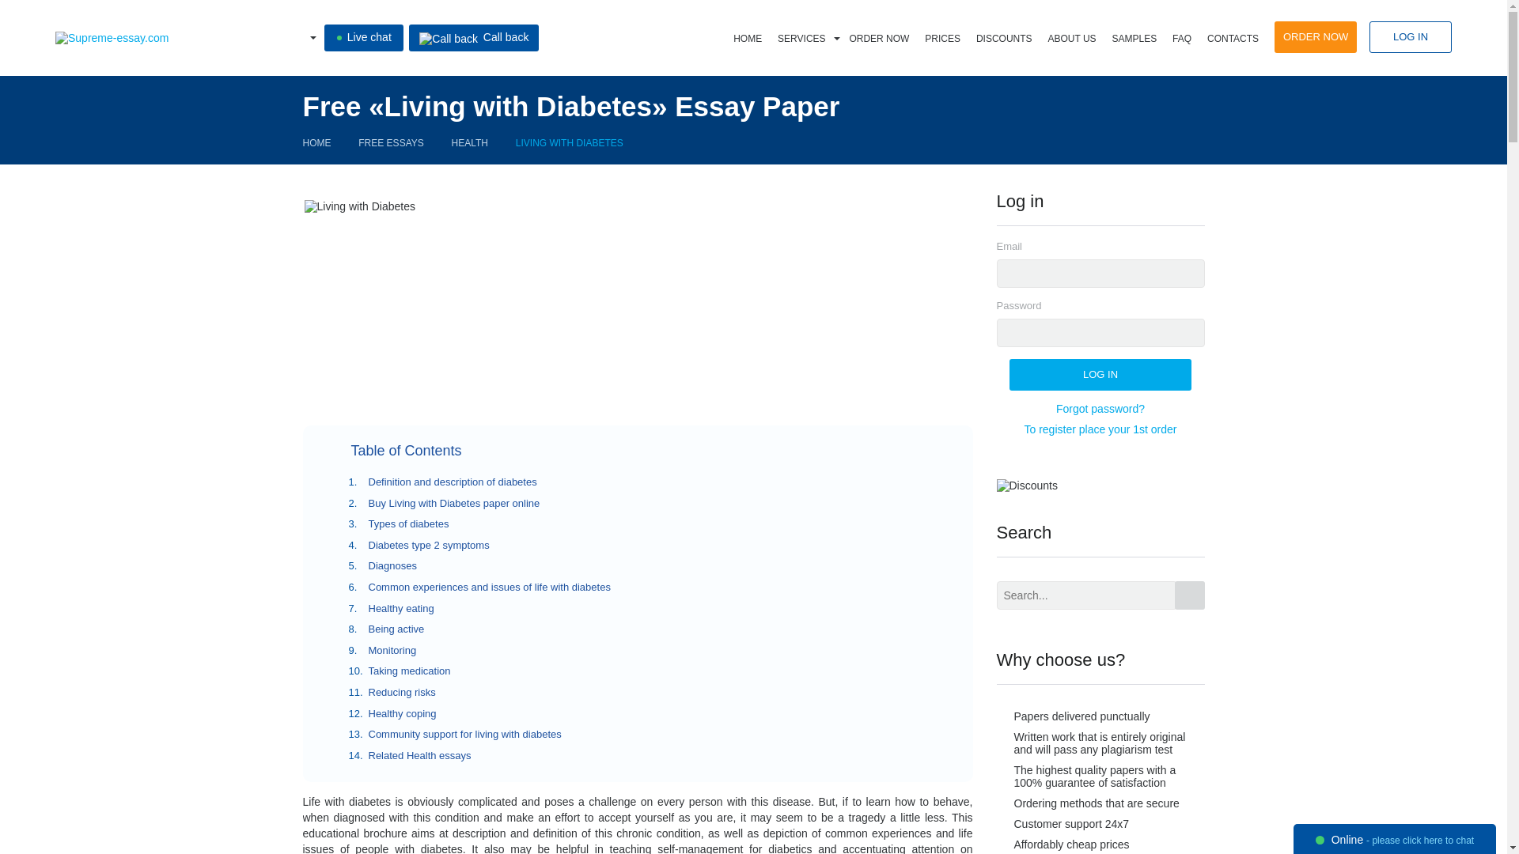  Describe the element at coordinates (748, 39) in the screenshot. I see `HOME` at that location.